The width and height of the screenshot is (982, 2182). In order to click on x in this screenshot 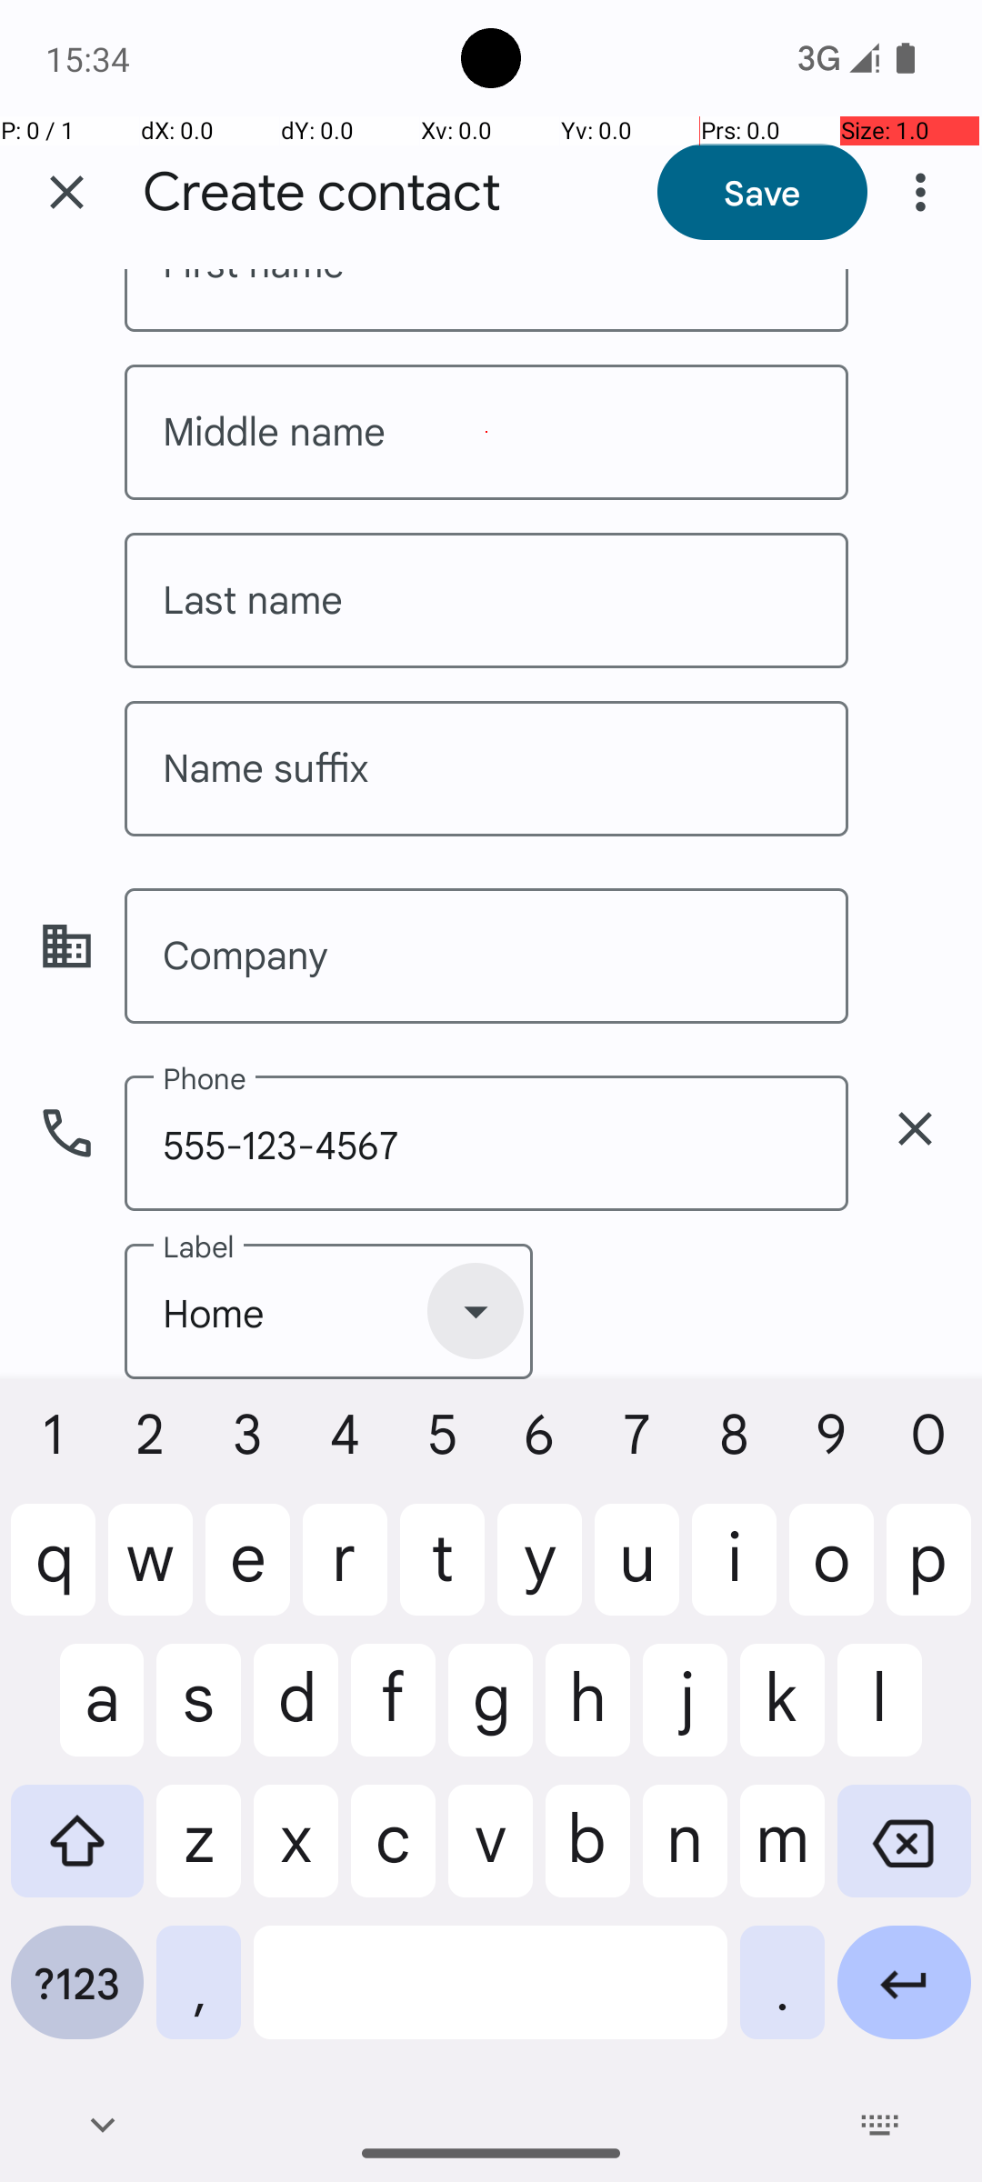, I will do `click(296, 1855)`.